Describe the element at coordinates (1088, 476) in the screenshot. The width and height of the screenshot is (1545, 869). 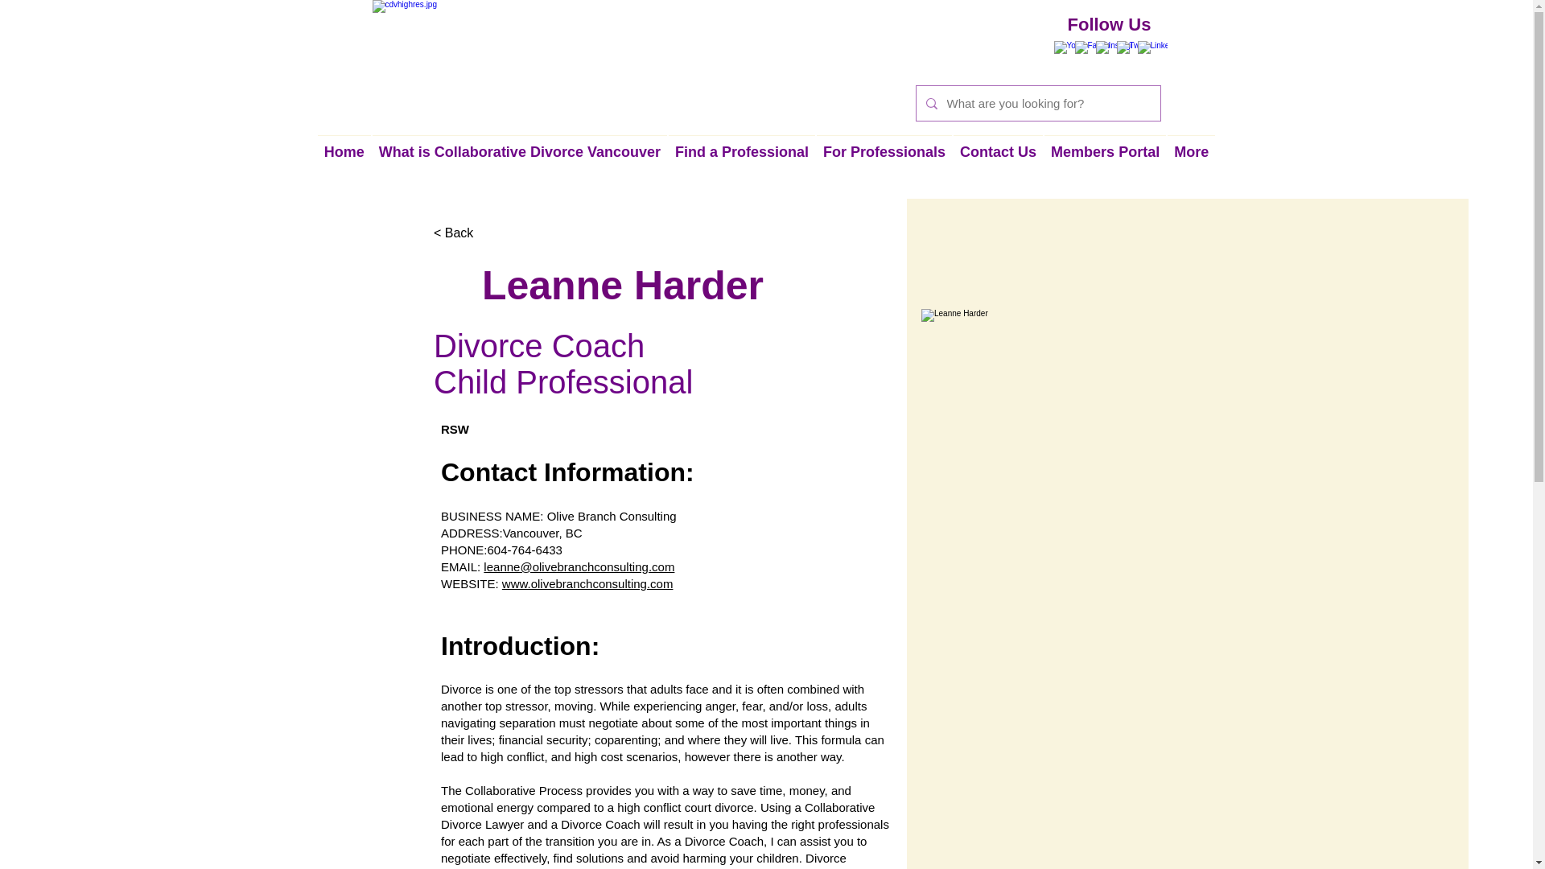
I see `Business Headshot - 2014 - 2MP.jpeg` at that location.